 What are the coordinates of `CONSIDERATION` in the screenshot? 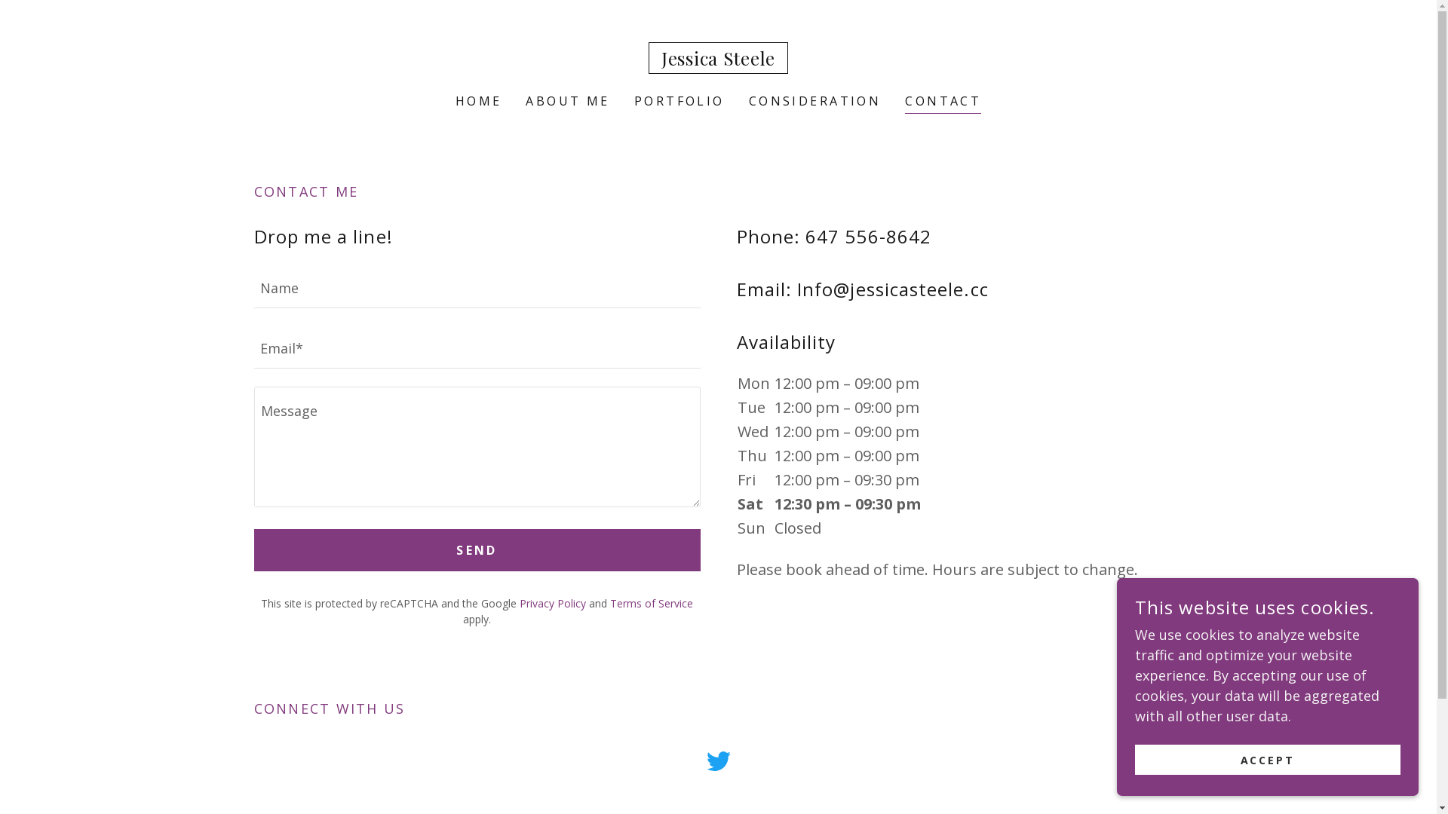 It's located at (815, 101).